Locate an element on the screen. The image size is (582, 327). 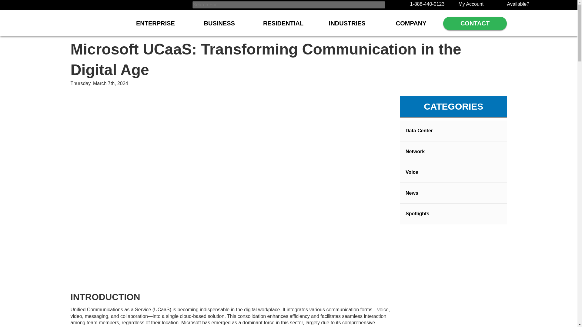
ENTERPRISE is located at coordinates (155, 26).